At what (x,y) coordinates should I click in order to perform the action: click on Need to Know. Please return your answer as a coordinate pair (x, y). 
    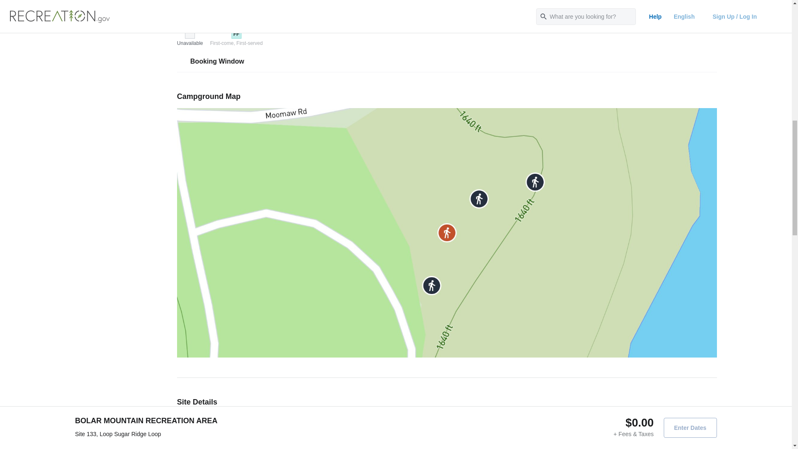
    Looking at the image, I should click on (121, 1).